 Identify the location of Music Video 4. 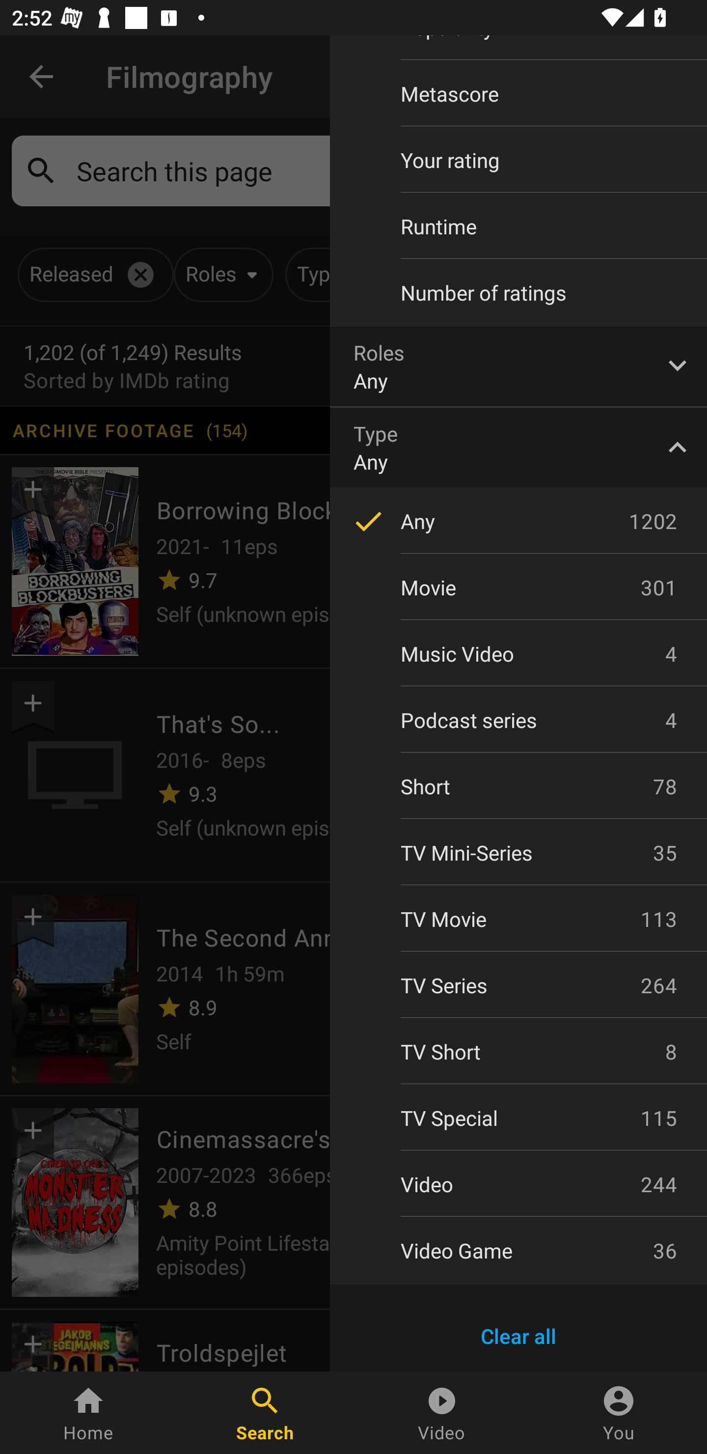
(518, 653).